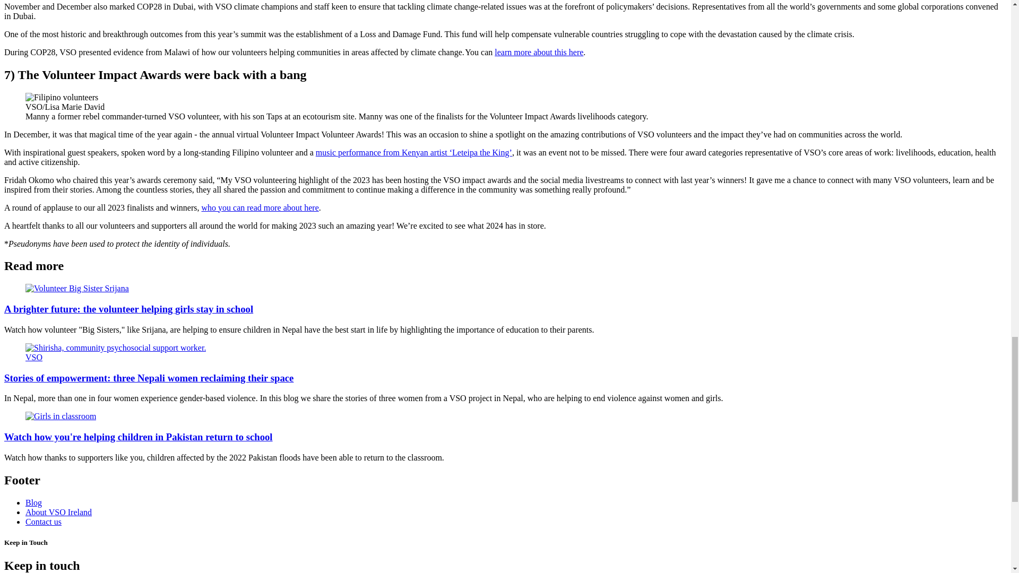 The image size is (1019, 573). What do you see at coordinates (33, 502) in the screenshot?
I see `Blog` at bounding box center [33, 502].